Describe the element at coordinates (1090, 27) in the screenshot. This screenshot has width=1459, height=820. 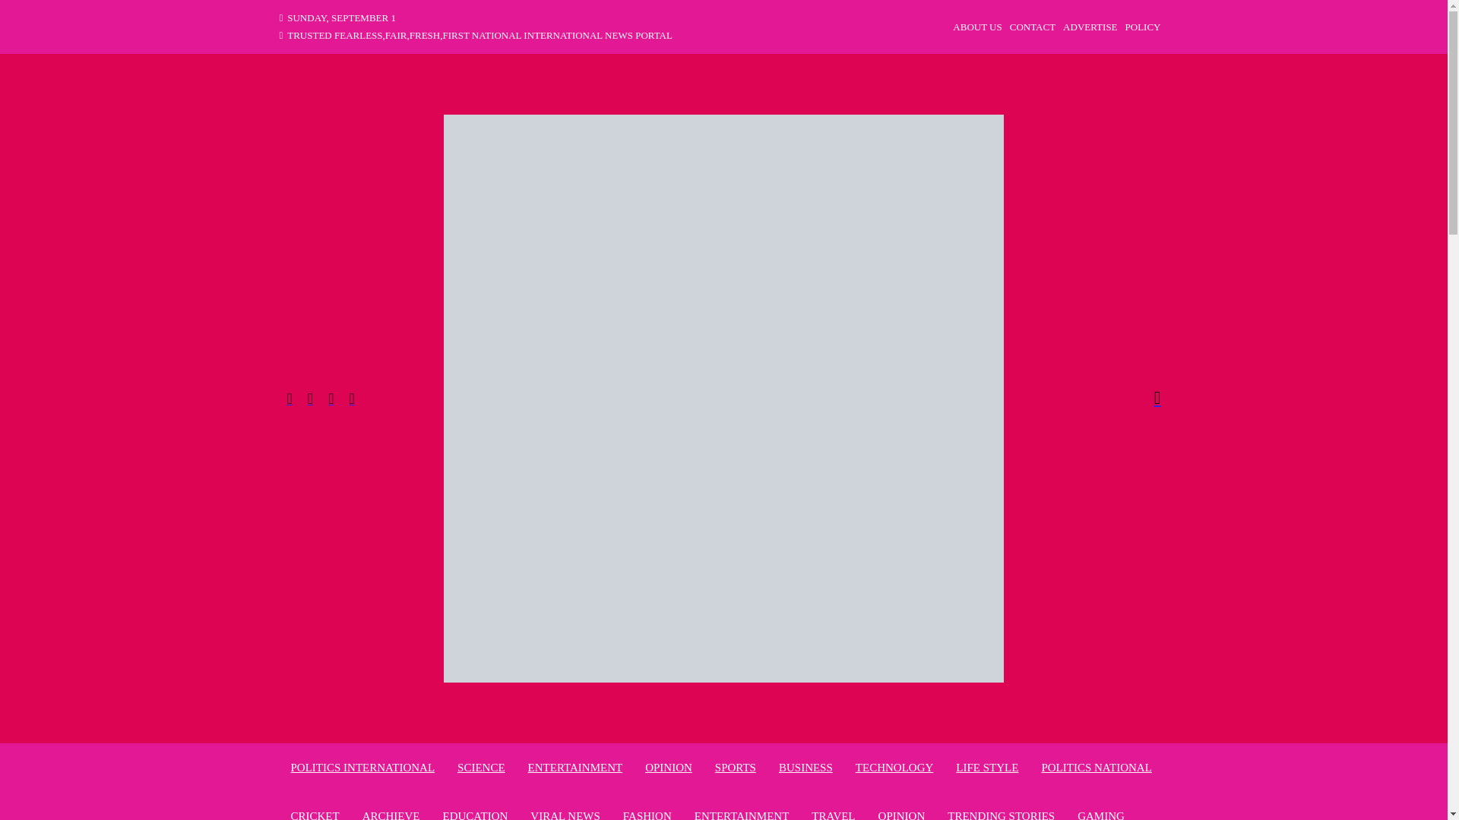
I see `advertisement` at that location.